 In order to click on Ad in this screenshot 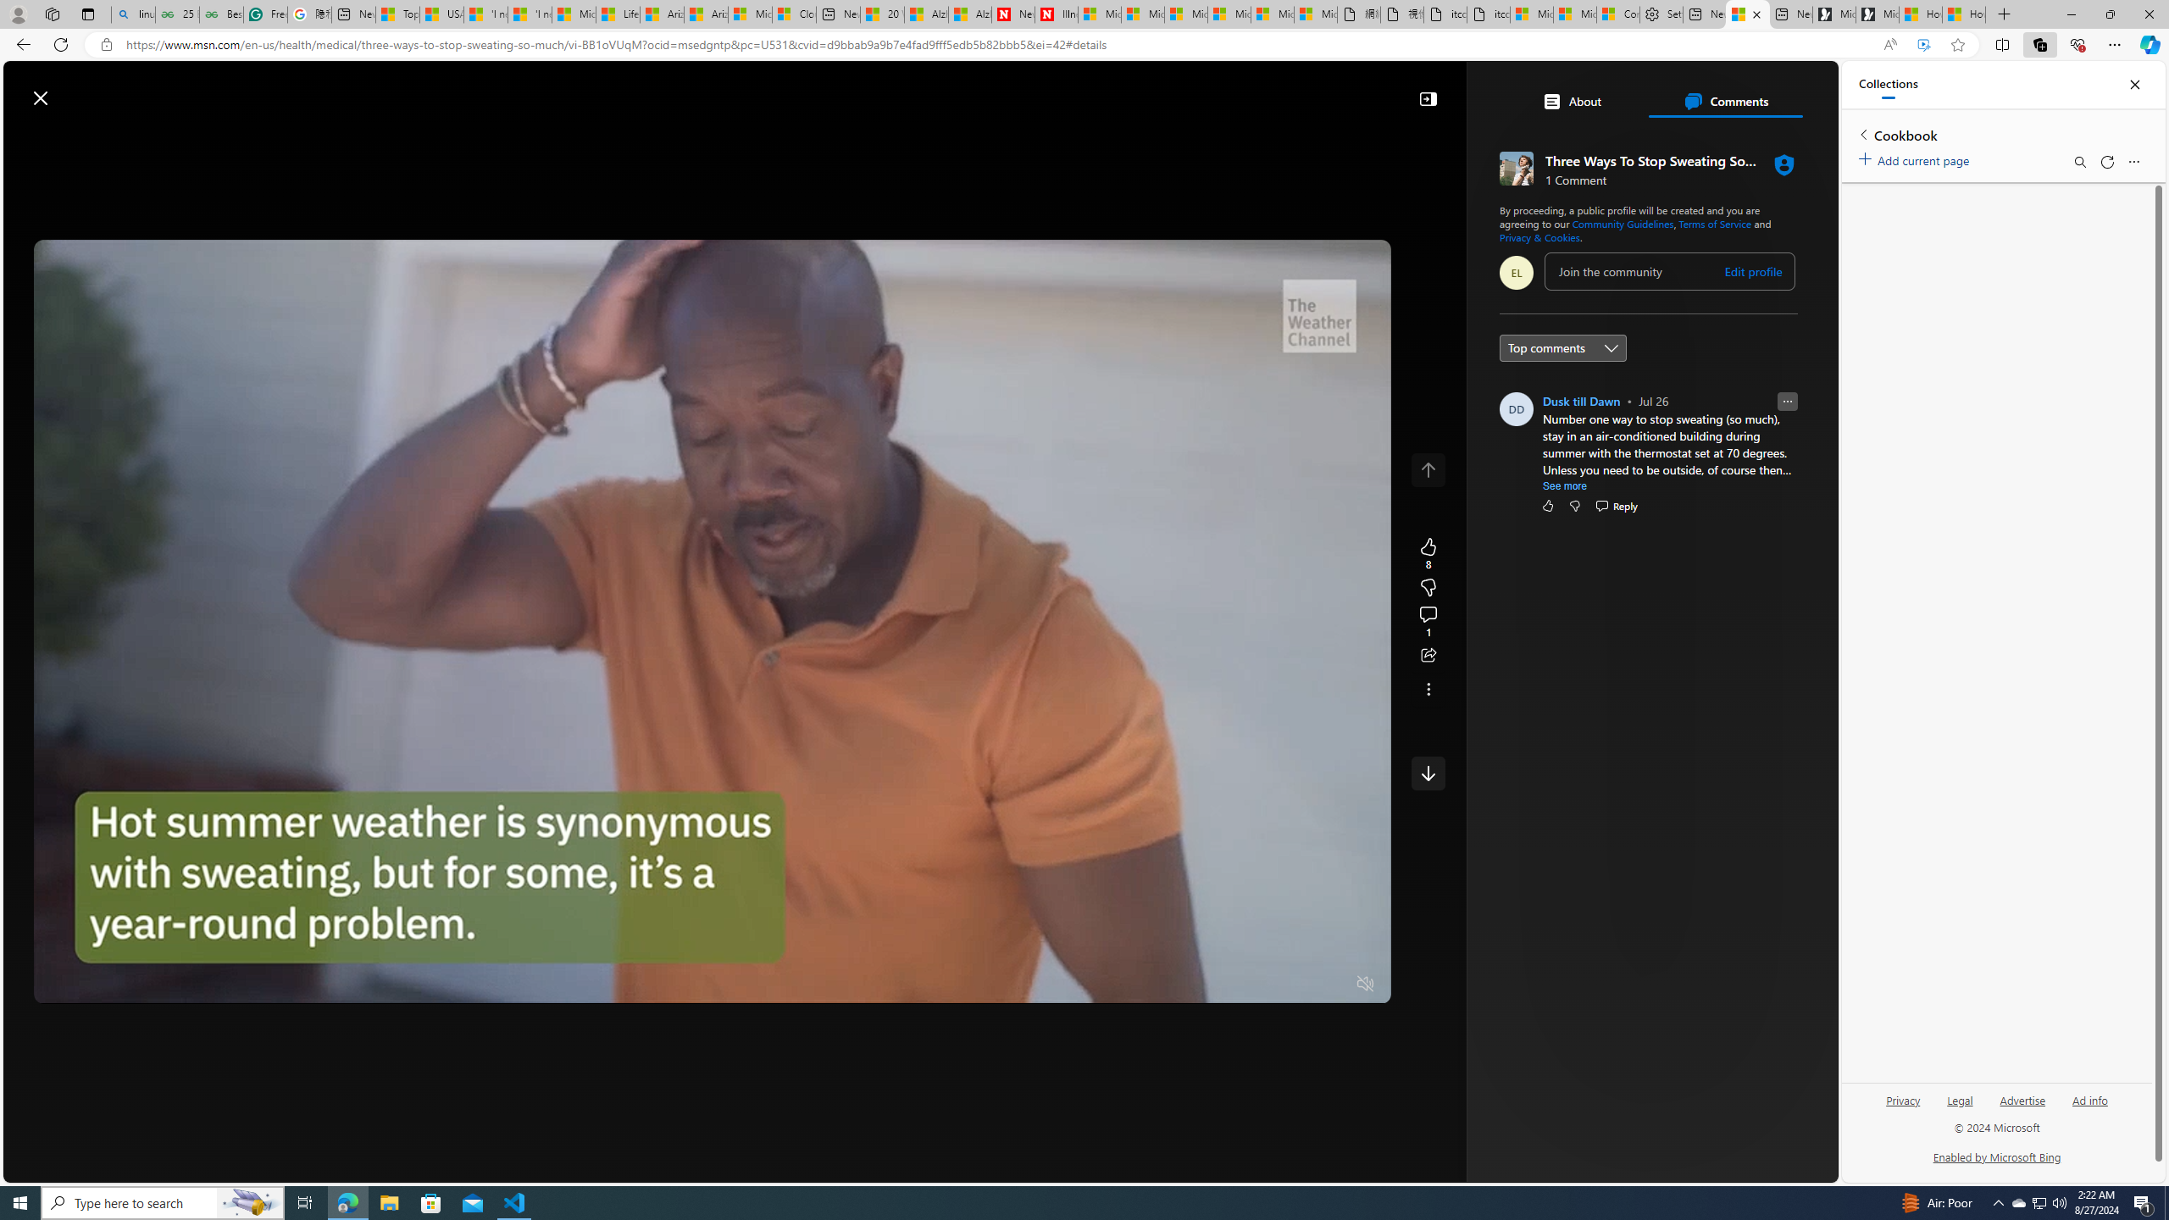, I will do `click(1570, 895)`.